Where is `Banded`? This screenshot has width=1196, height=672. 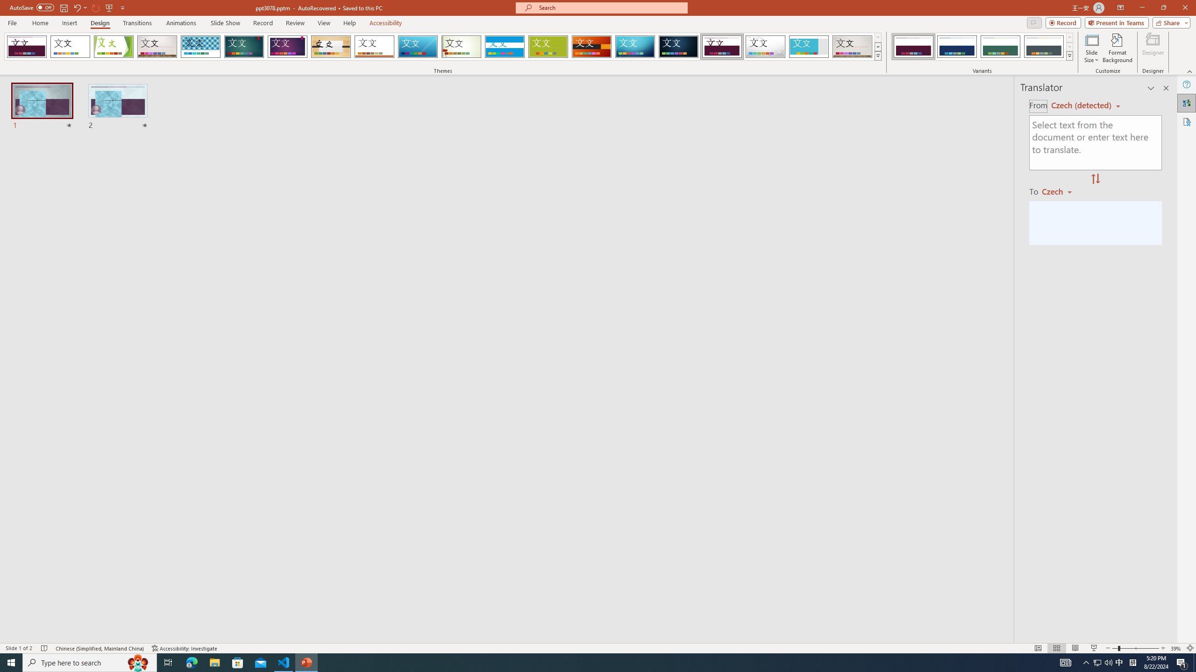
Banded is located at coordinates (505, 47).